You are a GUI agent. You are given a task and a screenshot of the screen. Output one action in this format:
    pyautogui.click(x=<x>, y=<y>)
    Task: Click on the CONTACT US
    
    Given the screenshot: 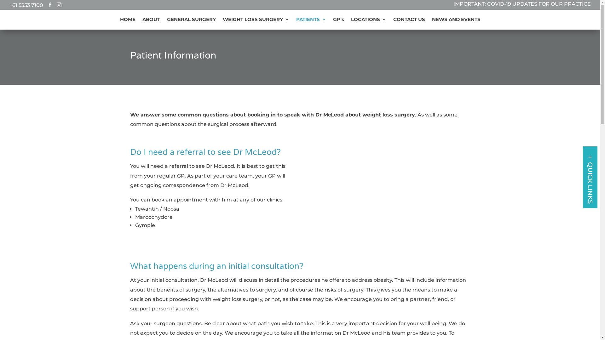 What is the action you would take?
    pyautogui.click(x=409, y=21)
    